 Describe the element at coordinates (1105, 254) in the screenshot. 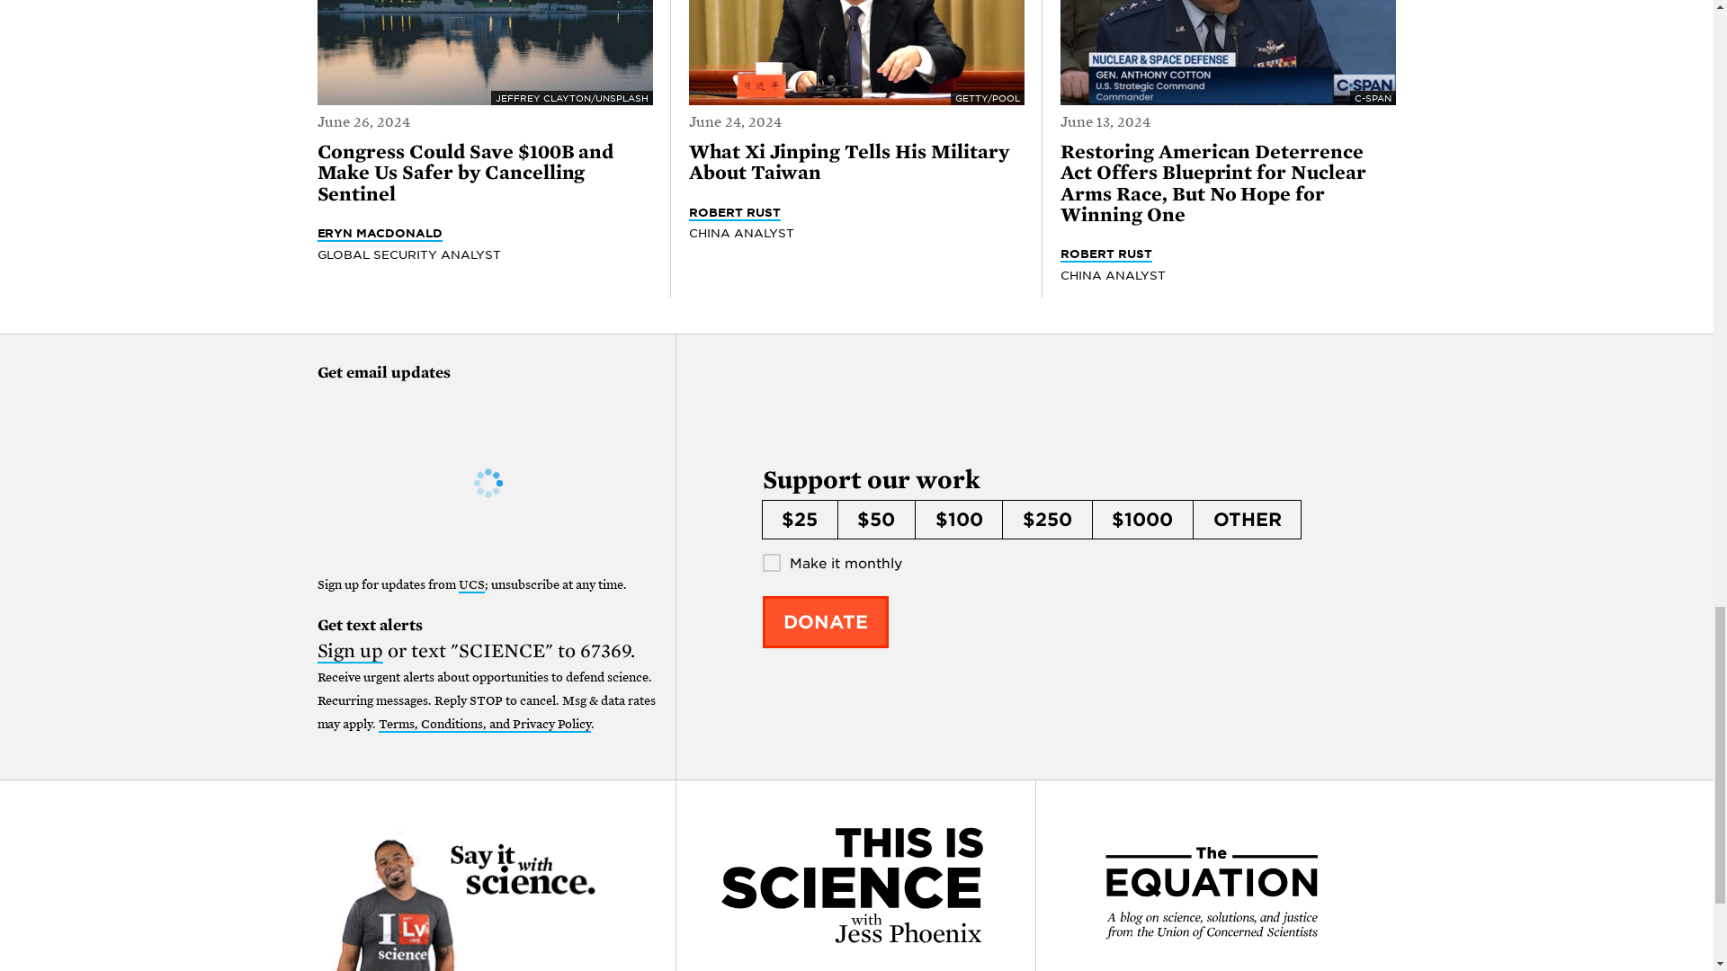

I see `ROBERT RUST` at that location.